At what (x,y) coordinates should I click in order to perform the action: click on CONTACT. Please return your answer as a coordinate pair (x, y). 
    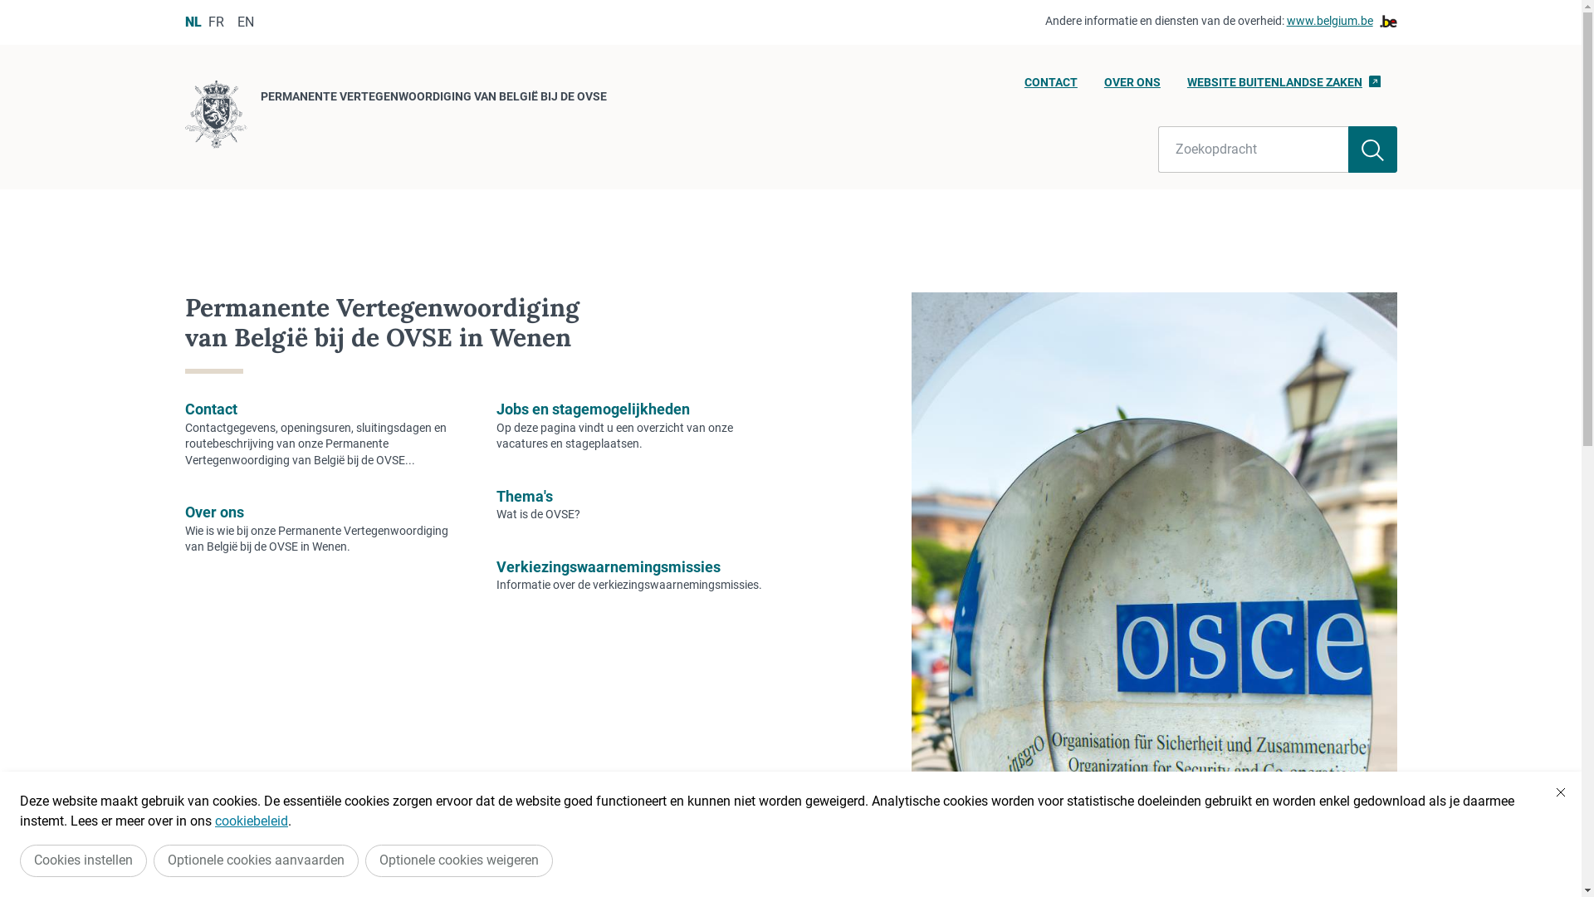
    Looking at the image, I should click on (1051, 87).